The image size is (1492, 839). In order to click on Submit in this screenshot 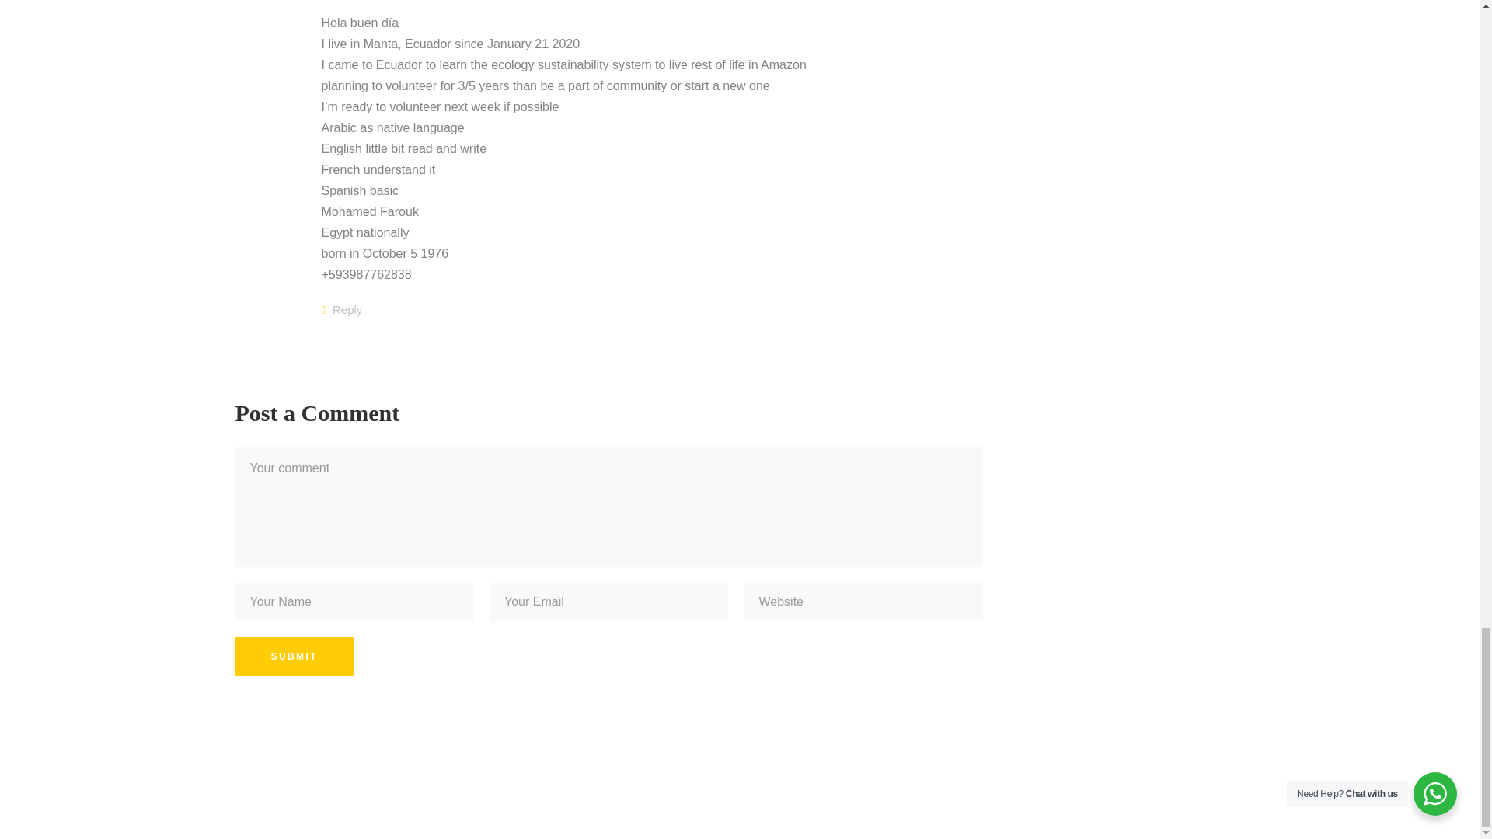, I will do `click(293, 656)`.